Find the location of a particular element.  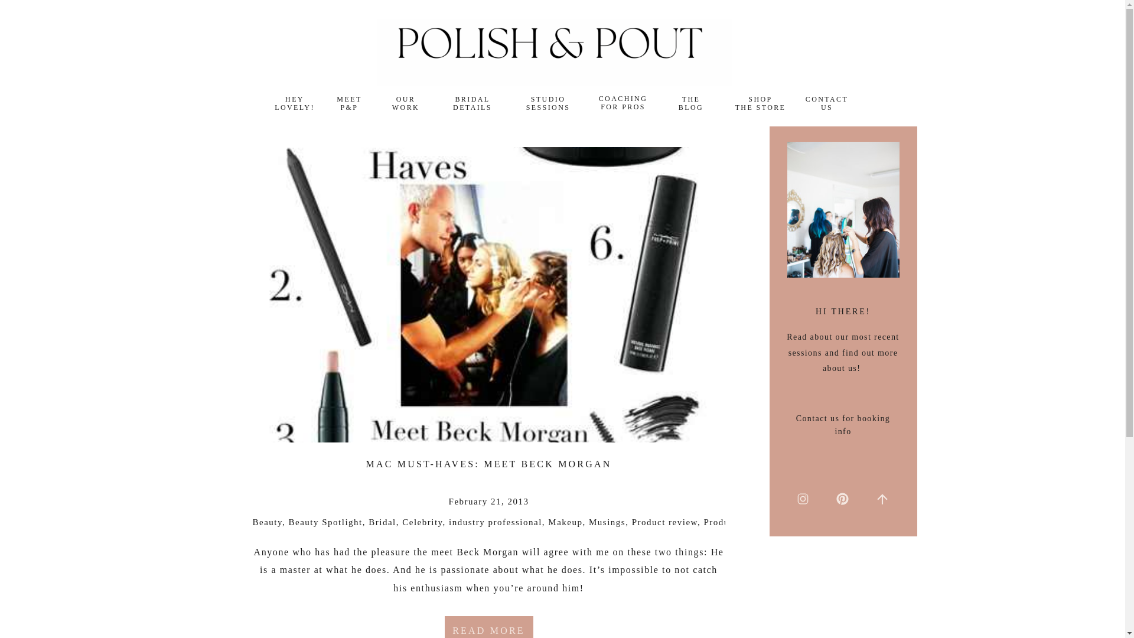

MAC Must-Haves: Meet Beck Morgan is located at coordinates (488, 627).